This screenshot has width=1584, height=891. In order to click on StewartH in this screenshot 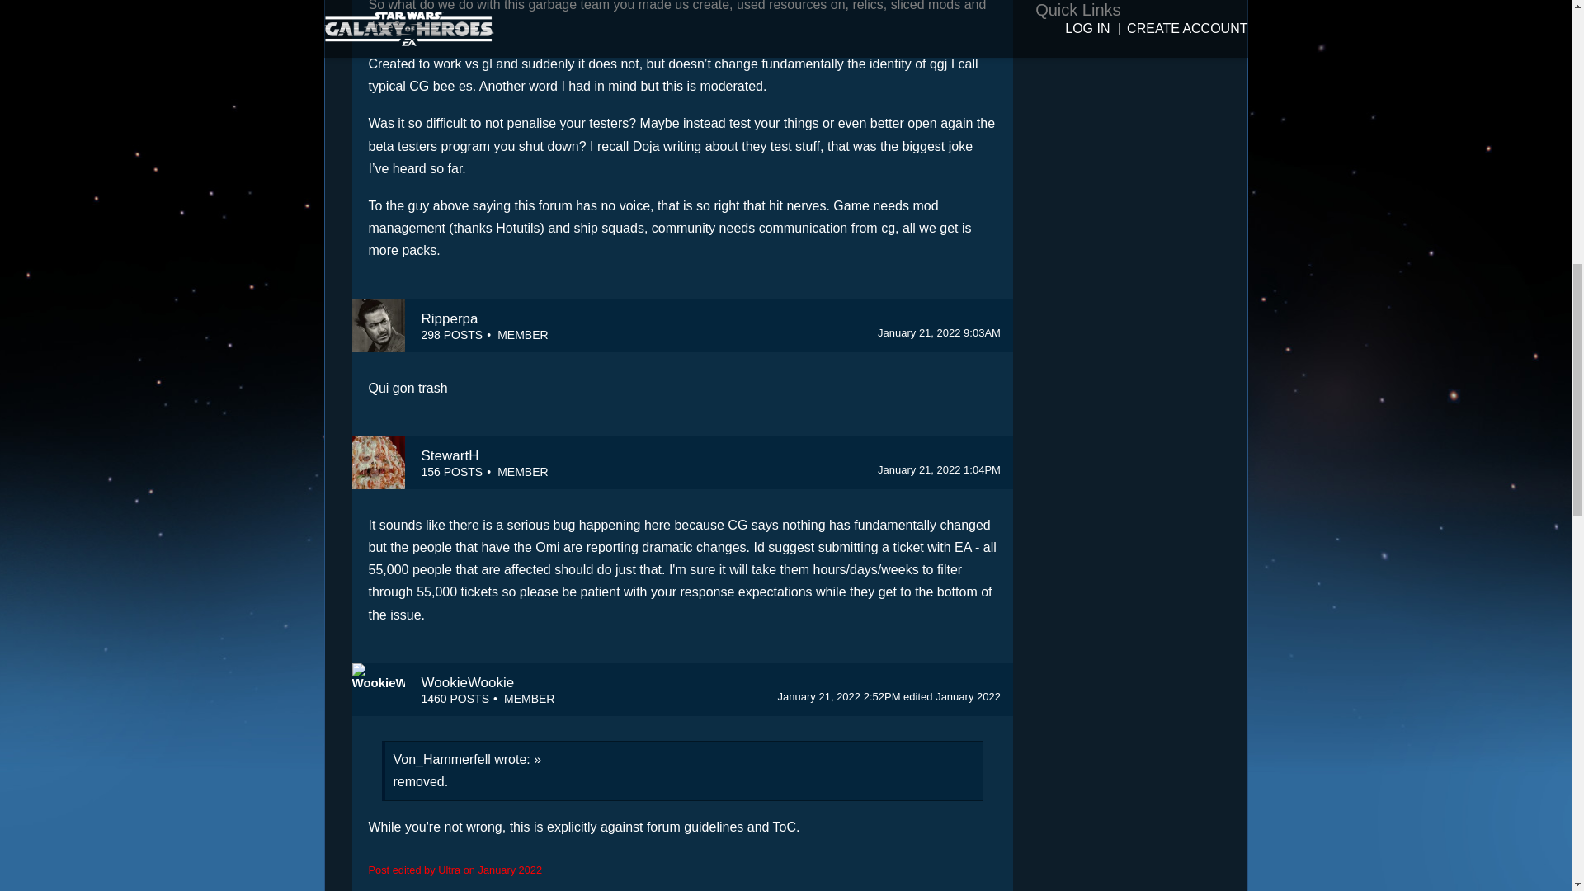, I will do `click(378, 462)`.